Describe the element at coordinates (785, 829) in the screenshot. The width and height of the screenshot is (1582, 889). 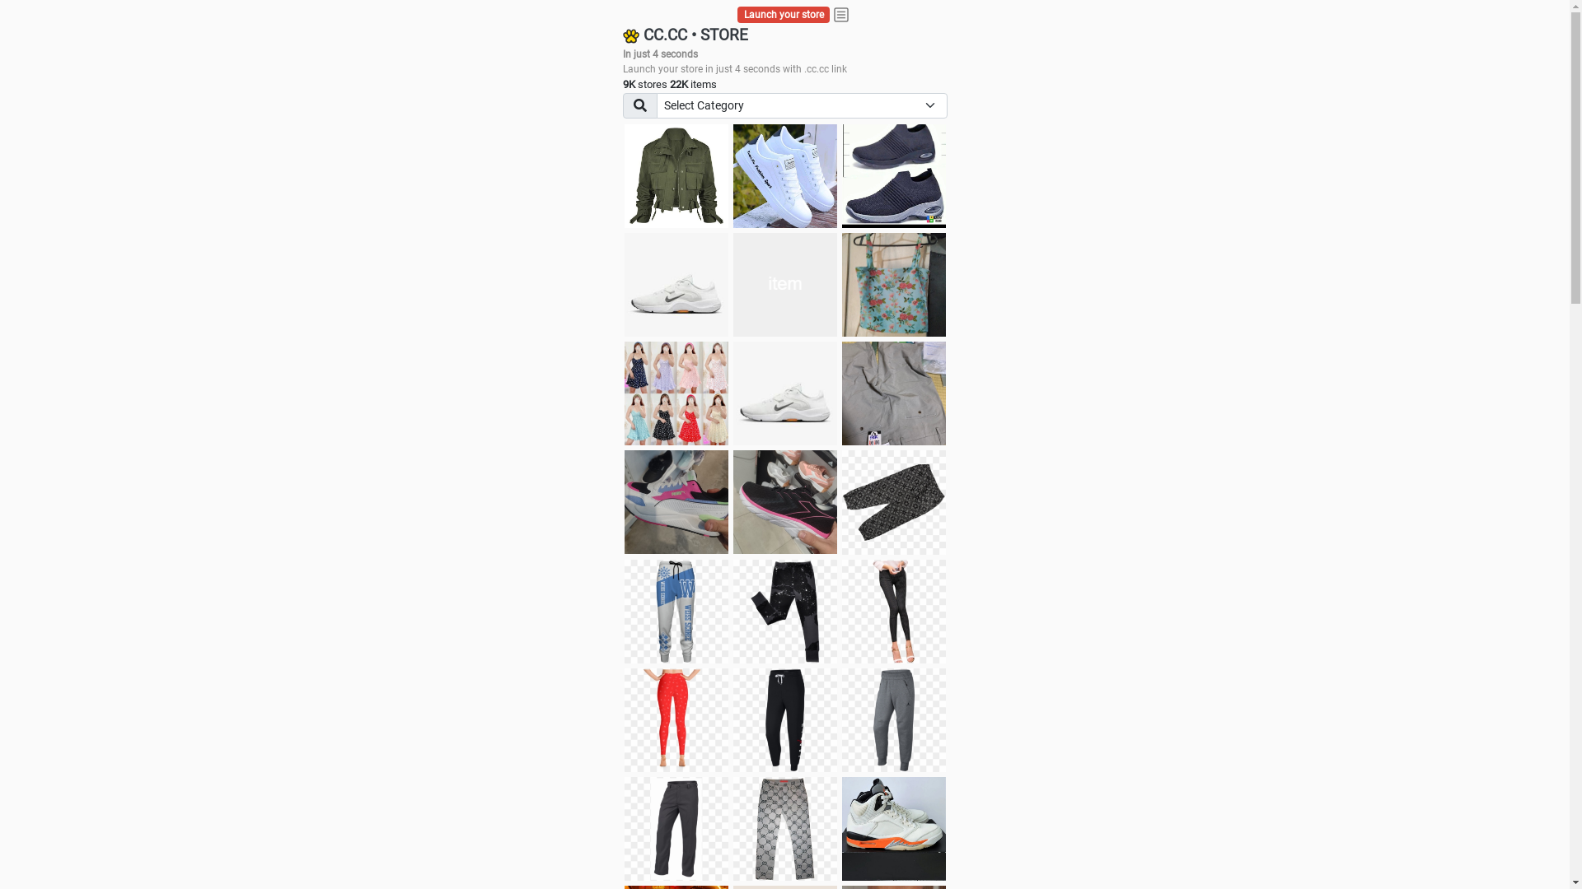
I see `Pant` at that location.